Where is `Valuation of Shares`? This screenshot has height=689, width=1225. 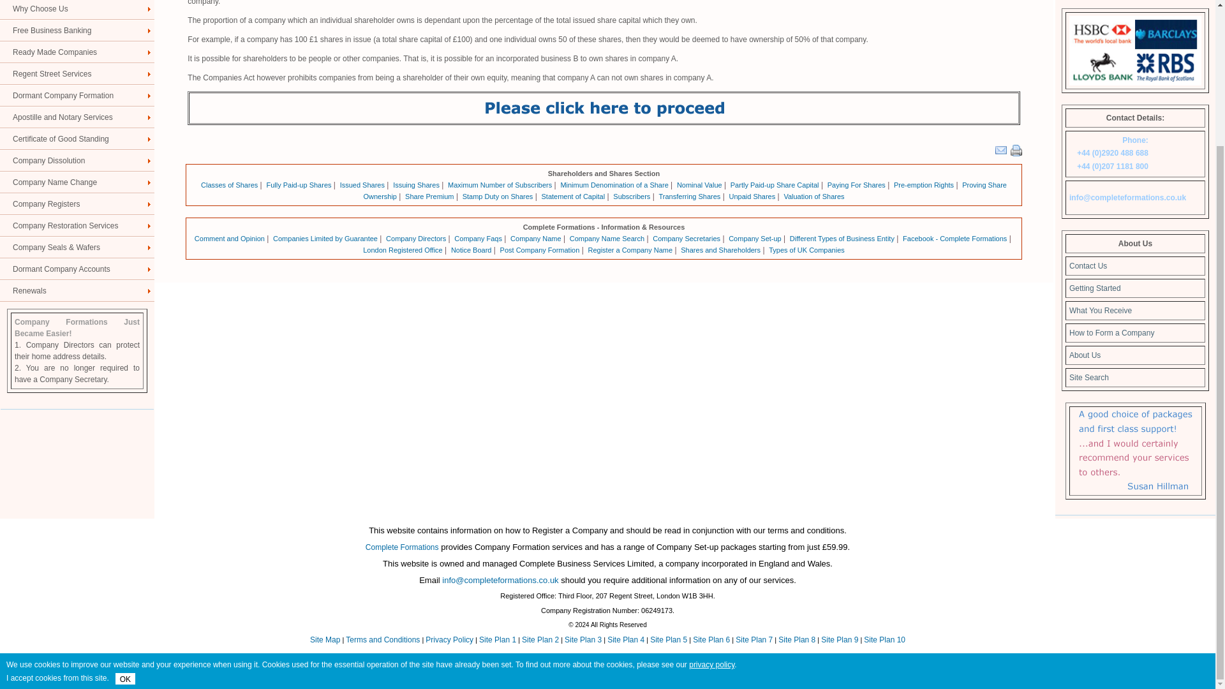 Valuation of Shares is located at coordinates (813, 196).